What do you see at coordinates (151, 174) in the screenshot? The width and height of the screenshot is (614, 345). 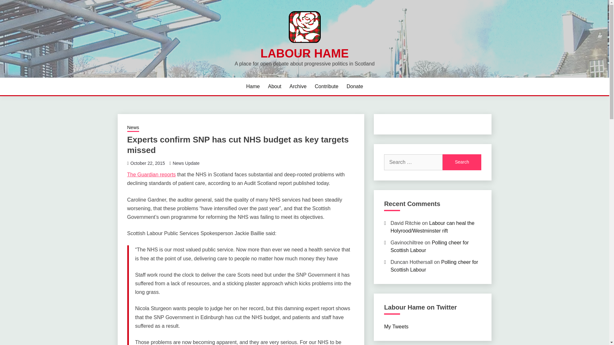 I see `The Guardian reports` at bounding box center [151, 174].